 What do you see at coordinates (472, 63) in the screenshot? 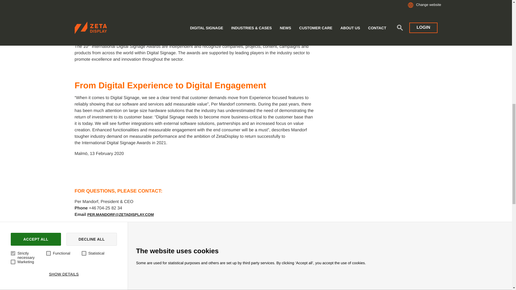
I see `.hsforms.com` at bounding box center [472, 63].